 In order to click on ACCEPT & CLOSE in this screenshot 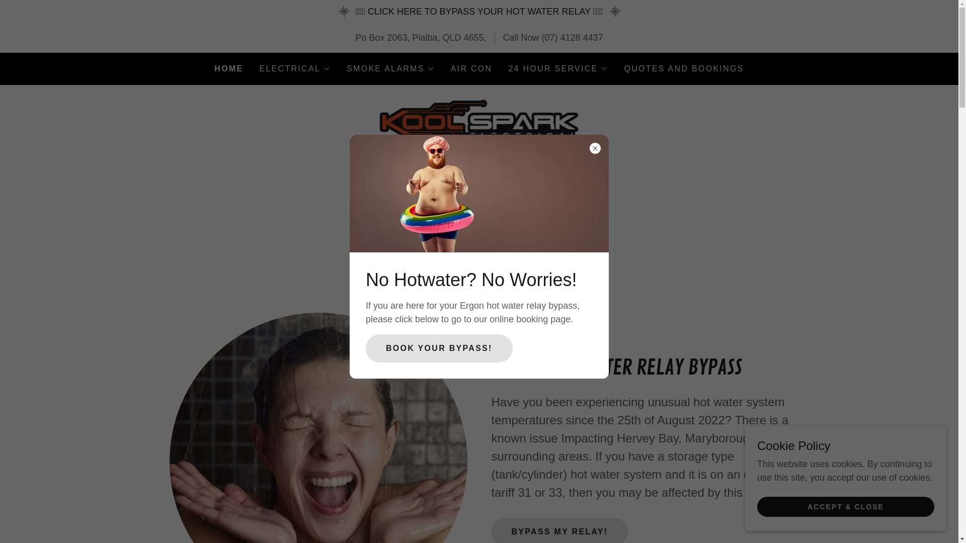, I will do `click(846, 507)`.